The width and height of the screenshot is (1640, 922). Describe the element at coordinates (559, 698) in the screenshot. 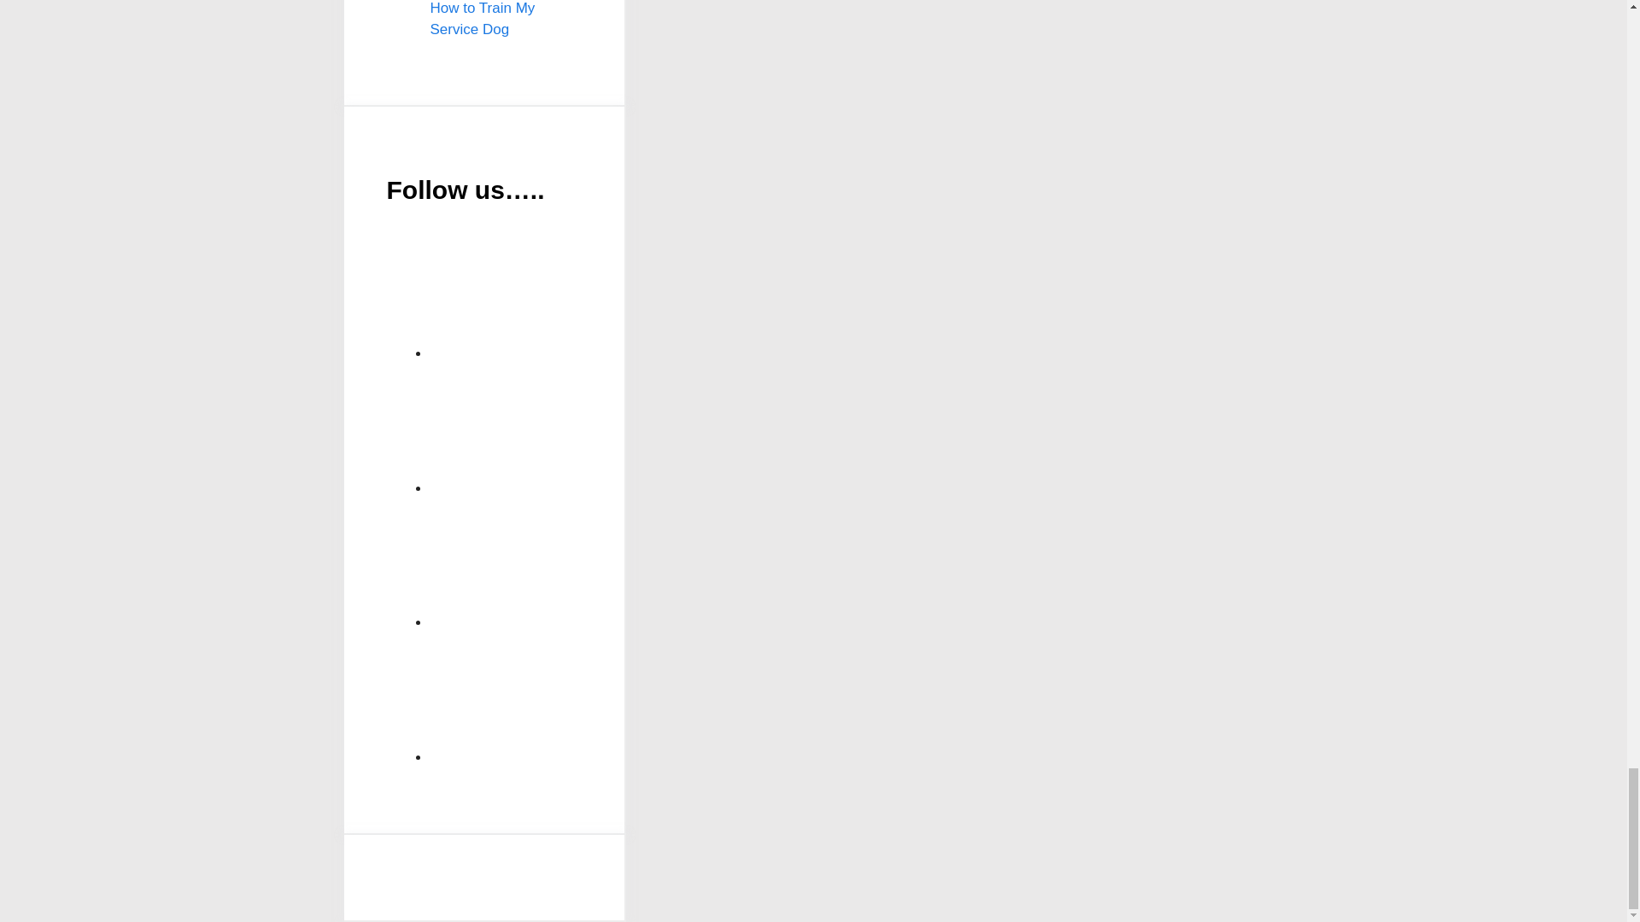

I see `RSS` at that location.